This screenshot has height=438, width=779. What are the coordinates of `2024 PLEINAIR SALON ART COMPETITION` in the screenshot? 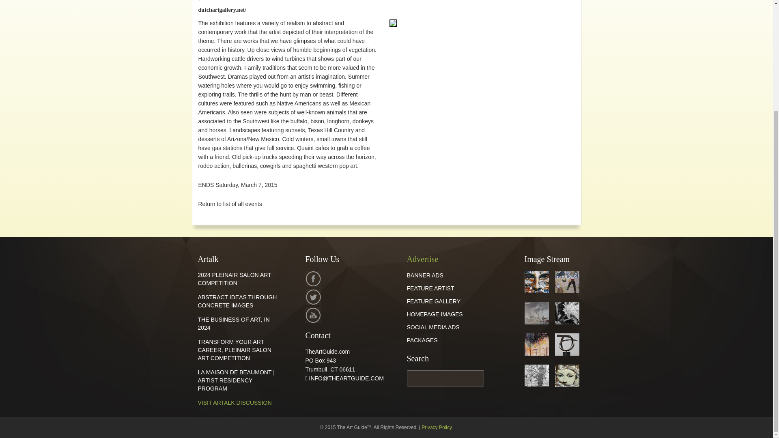 It's located at (235, 279).